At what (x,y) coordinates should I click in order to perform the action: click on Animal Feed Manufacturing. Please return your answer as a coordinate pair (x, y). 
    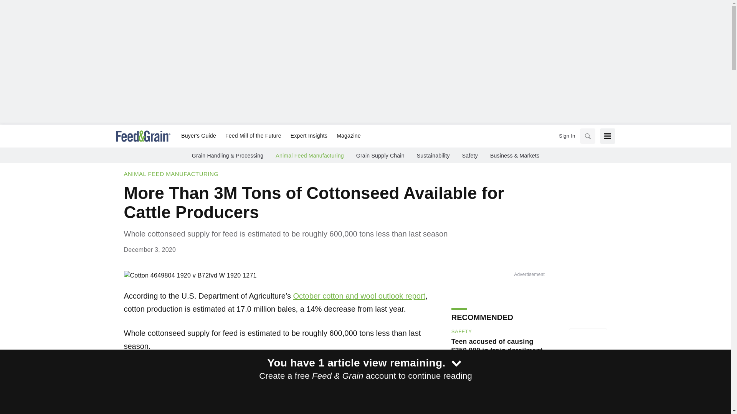
    Looking at the image, I should click on (309, 156).